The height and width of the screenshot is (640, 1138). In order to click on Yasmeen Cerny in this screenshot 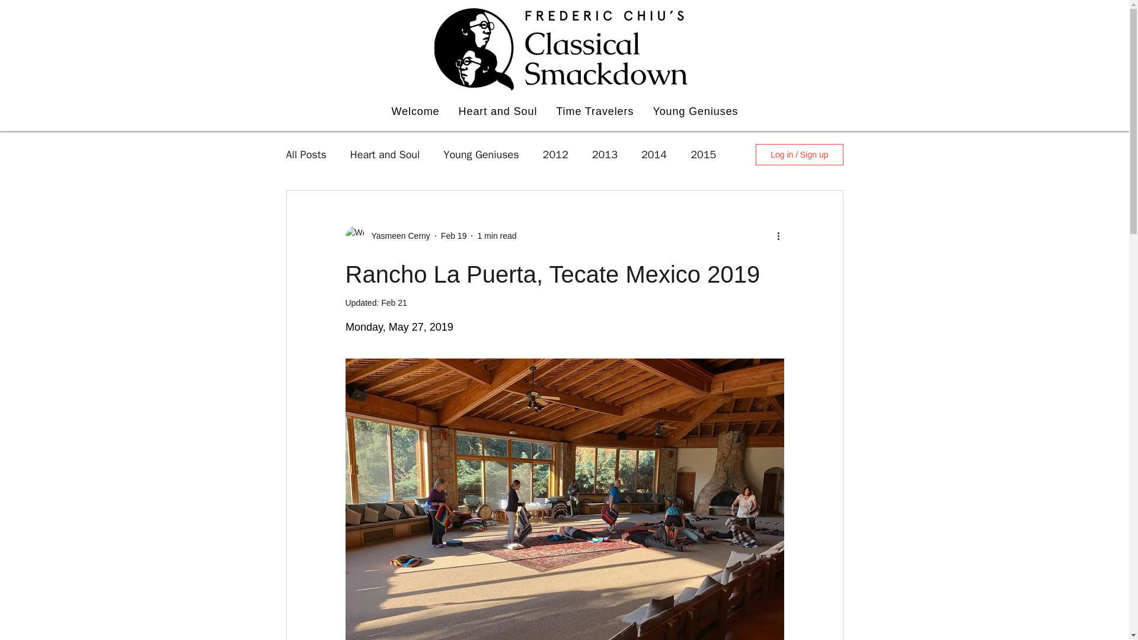, I will do `click(397, 236)`.